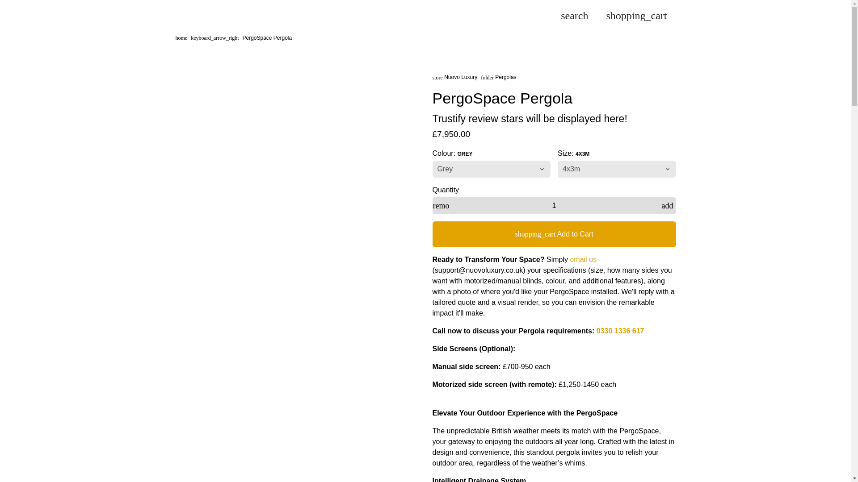 The width and height of the screenshot is (858, 482). What do you see at coordinates (667, 205) in the screenshot?
I see `add` at bounding box center [667, 205].